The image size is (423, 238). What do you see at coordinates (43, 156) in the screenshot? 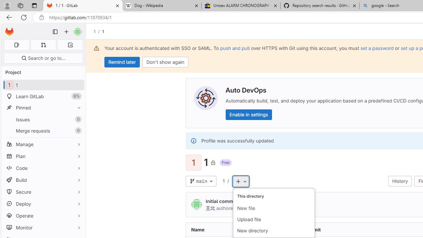
I see `Plan` at bounding box center [43, 156].